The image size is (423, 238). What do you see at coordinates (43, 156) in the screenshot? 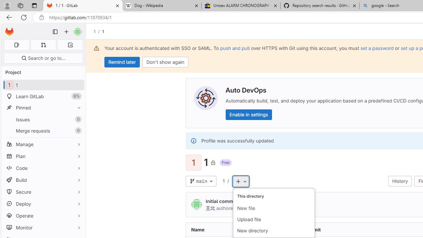
I see `Plan` at bounding box center [43, 156].